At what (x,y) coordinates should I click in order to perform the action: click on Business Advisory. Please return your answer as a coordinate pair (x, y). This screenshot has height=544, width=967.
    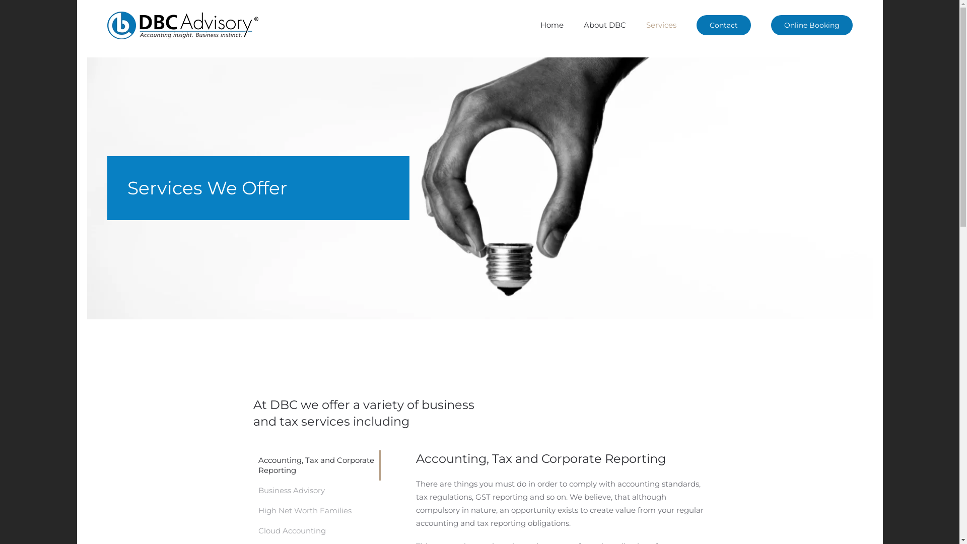
    Looking at the image, I should click on (316, 491).